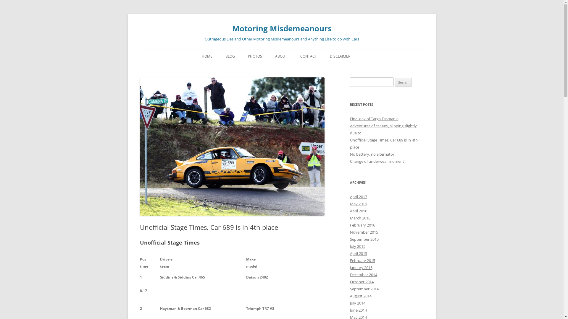  Describe the element at coordinates (358, 204) in the screenshot. I see `May 2016` at that location.